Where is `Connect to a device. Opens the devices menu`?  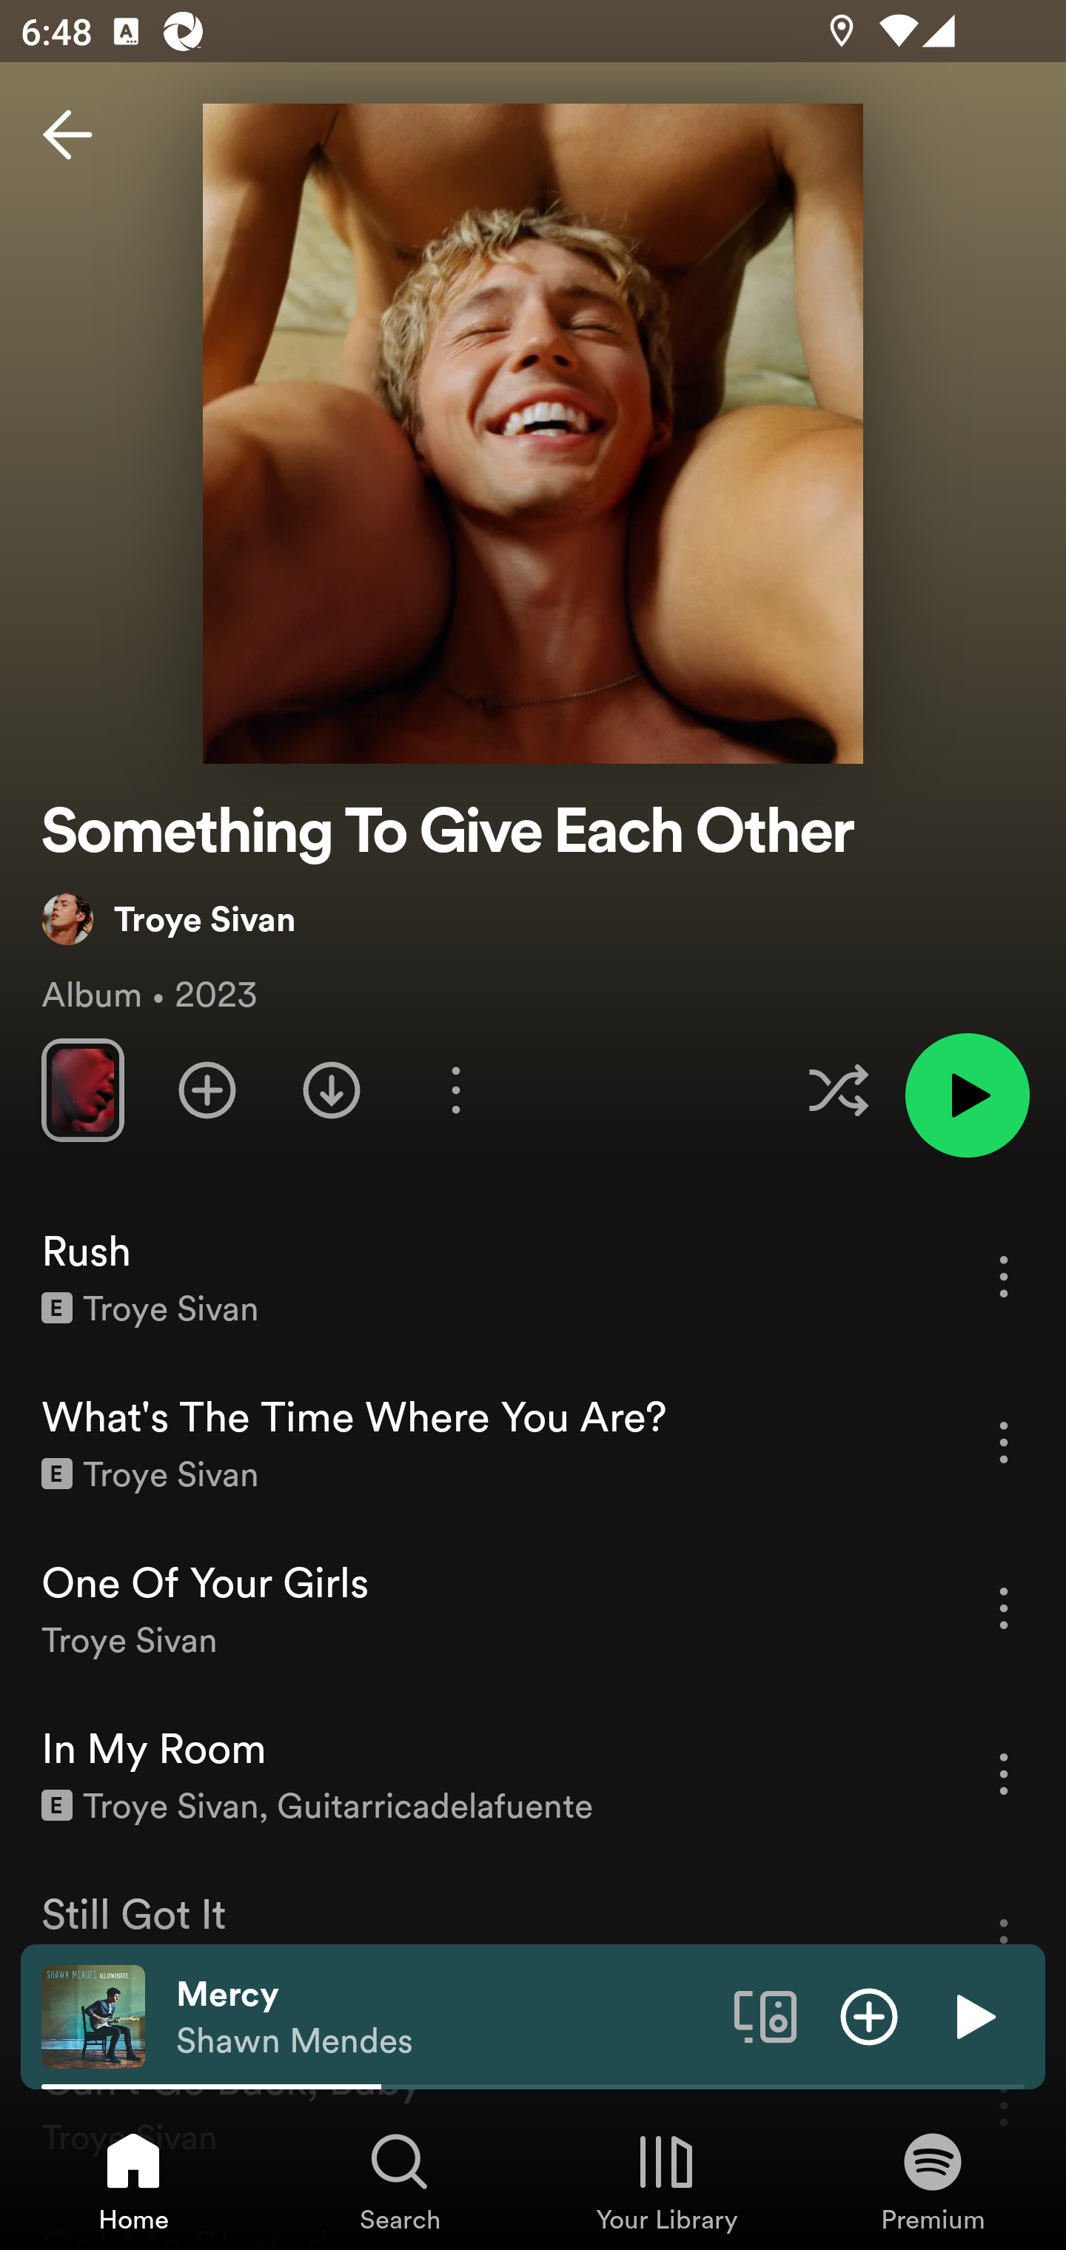
Connect to a device. Opens the devices menu is located at coordinates (765, 2015).